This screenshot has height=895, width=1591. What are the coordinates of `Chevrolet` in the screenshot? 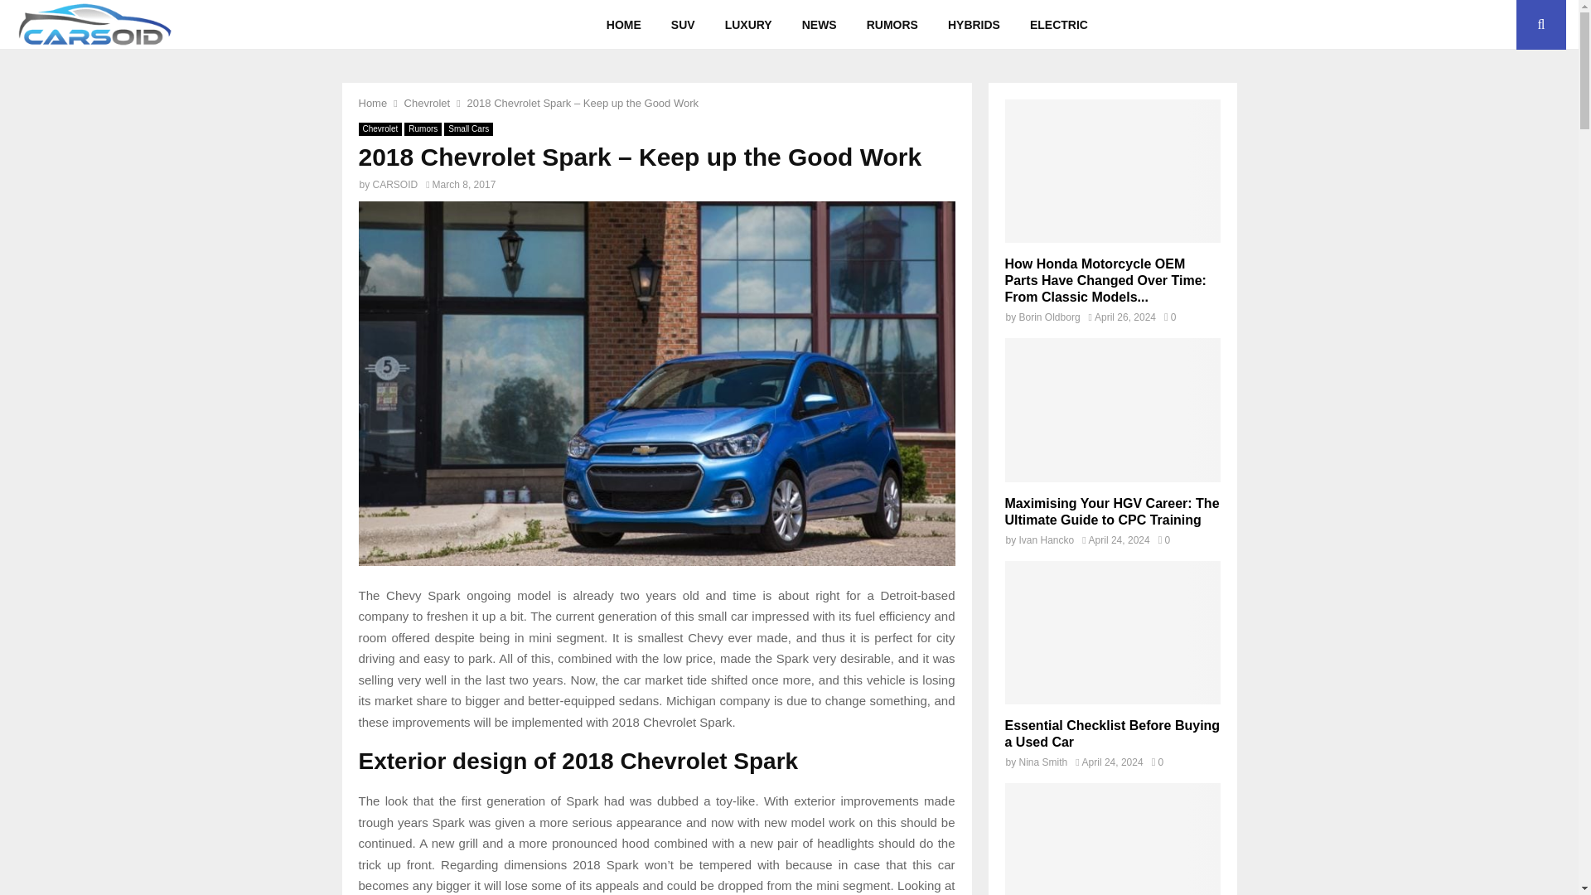 It's located at (380, 129).